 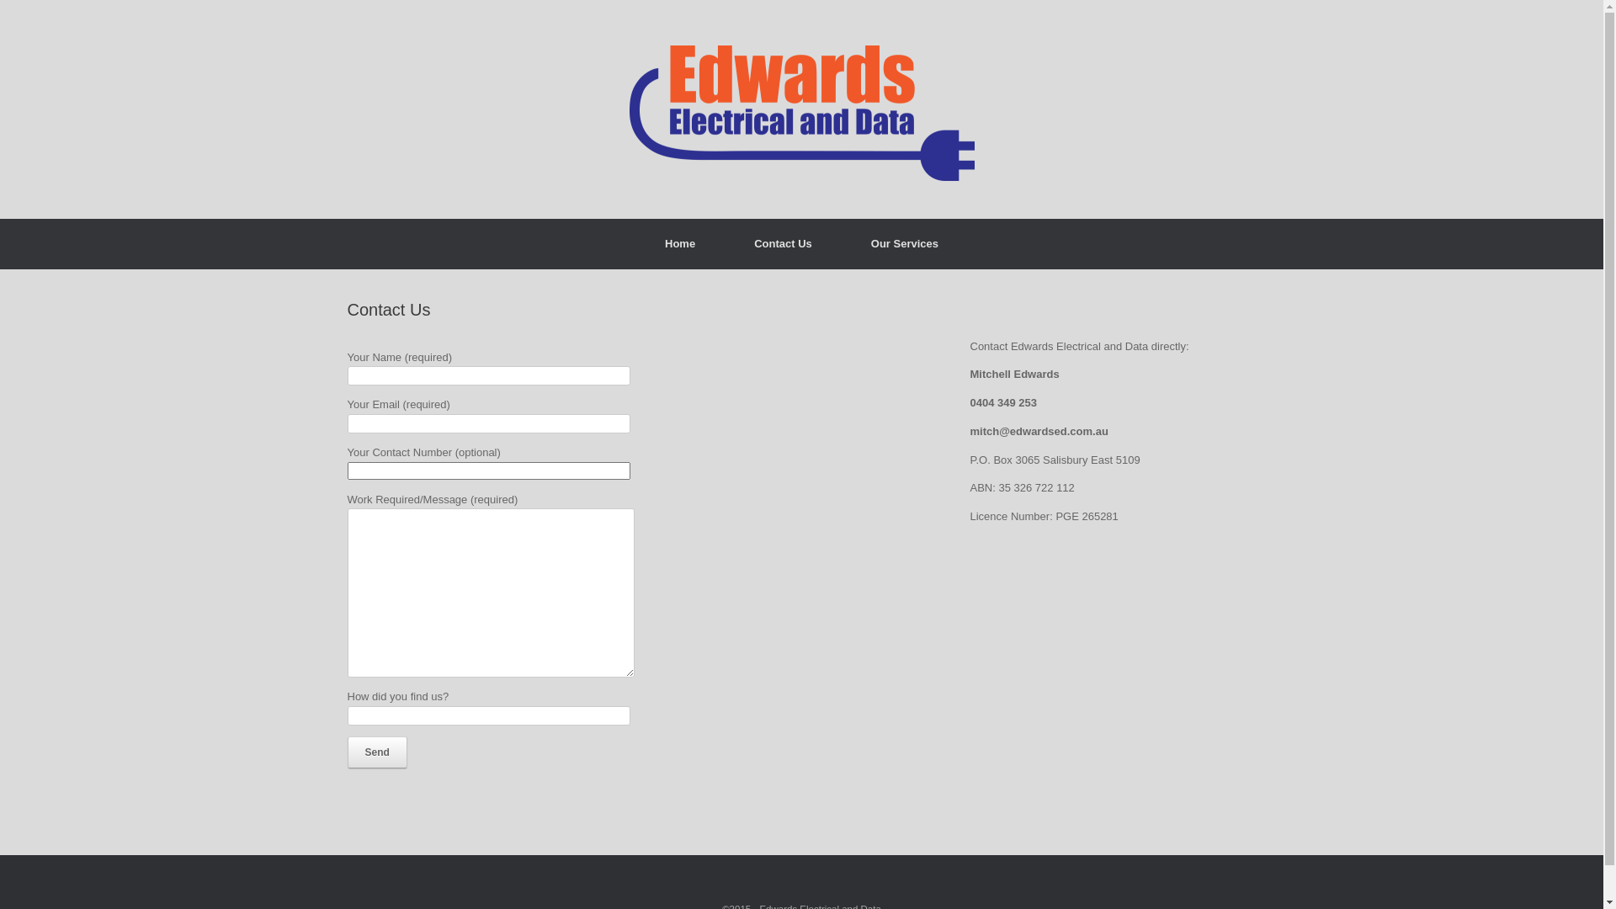 What do you see at coordinates (801, 109) in the screenshot?
I see `Edwards Electrical and Data` at bounding box center [801, 109].